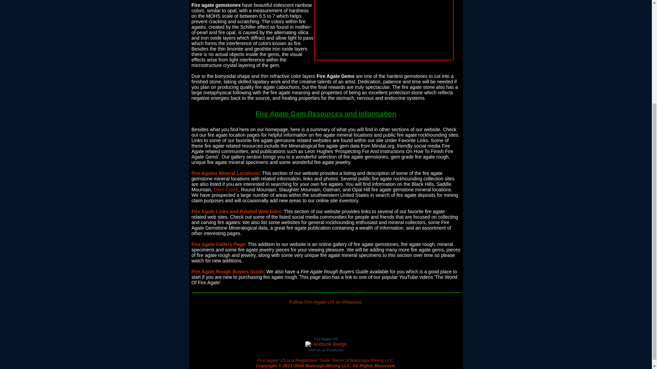 This screenshot has height=369, width=657. Describe the element at coordinates (236, 211) in the screenshot. I see `Fire Agate Gemstone Links` at that location.